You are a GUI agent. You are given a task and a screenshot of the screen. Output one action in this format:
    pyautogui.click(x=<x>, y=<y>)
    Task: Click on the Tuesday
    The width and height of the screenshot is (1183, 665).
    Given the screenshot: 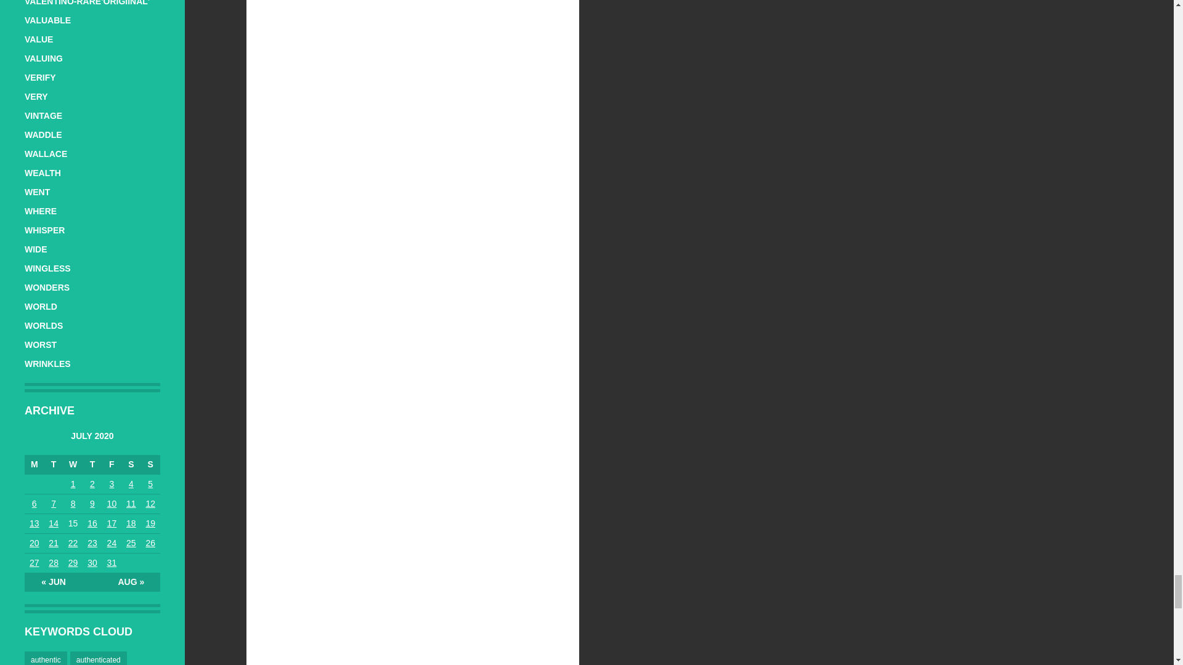 What is the action you would take?
    pyautogui.click(x=53, y=464)
    